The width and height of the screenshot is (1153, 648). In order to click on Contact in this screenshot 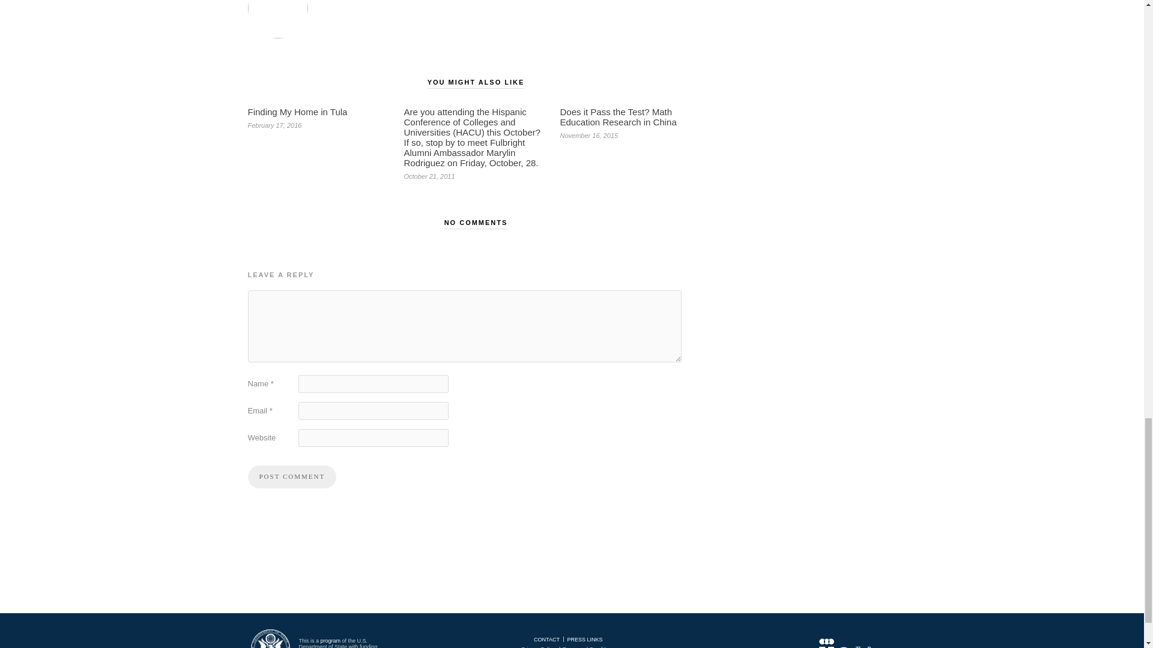, I will do `click(546, 640)`.